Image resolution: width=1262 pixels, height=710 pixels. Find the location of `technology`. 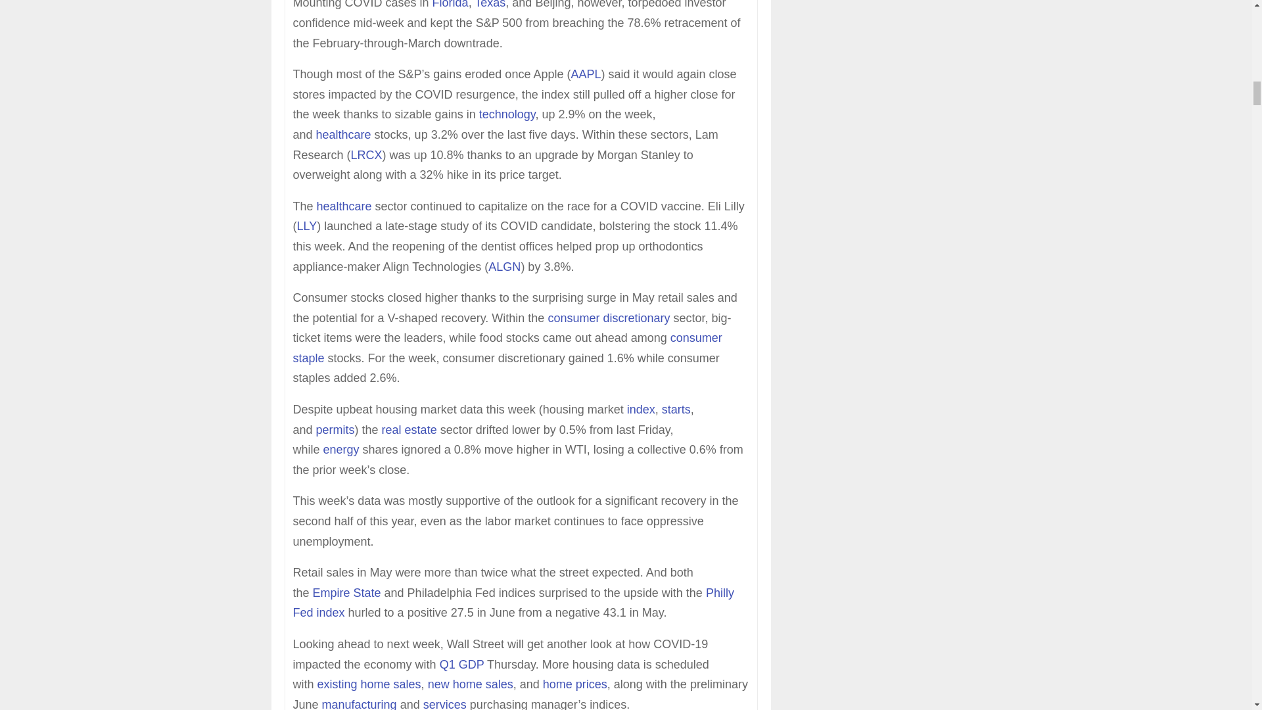

technology is located at coordinates (507, 114).